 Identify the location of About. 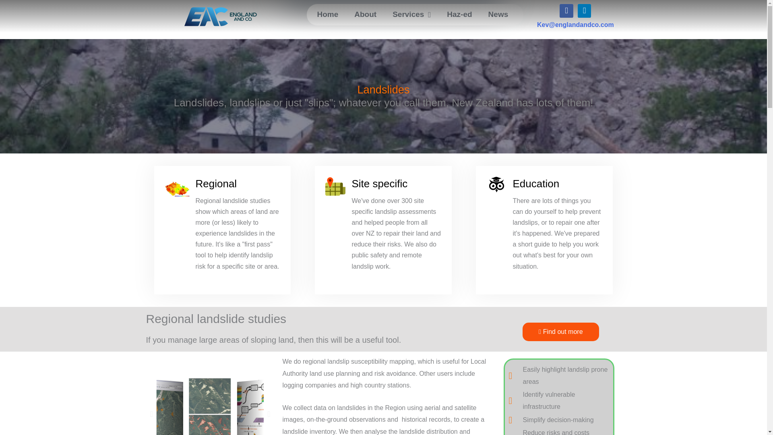
(365, 14).